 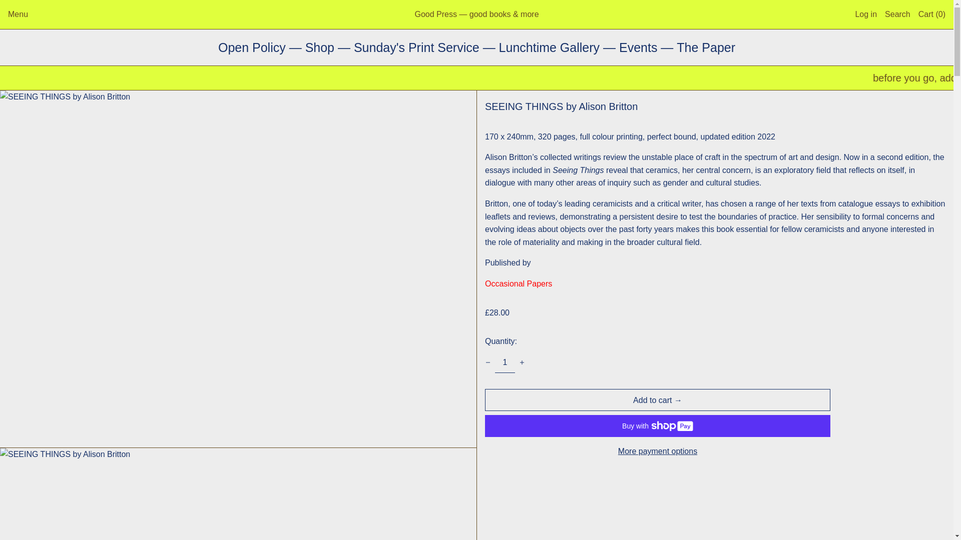 What do you see at coordinates (640, 47) in the screenshot?
I see `Events` at bounding box center [640, 47].